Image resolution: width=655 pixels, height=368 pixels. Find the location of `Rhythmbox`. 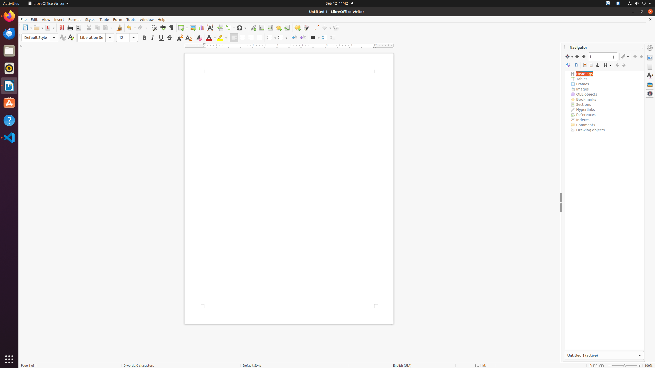

Rhythmbox is located at coordinates (9, 68).